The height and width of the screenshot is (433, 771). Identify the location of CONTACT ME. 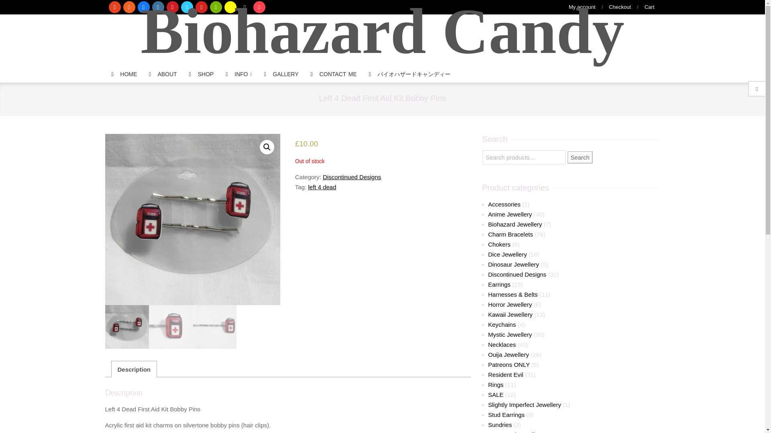
(334, 75).